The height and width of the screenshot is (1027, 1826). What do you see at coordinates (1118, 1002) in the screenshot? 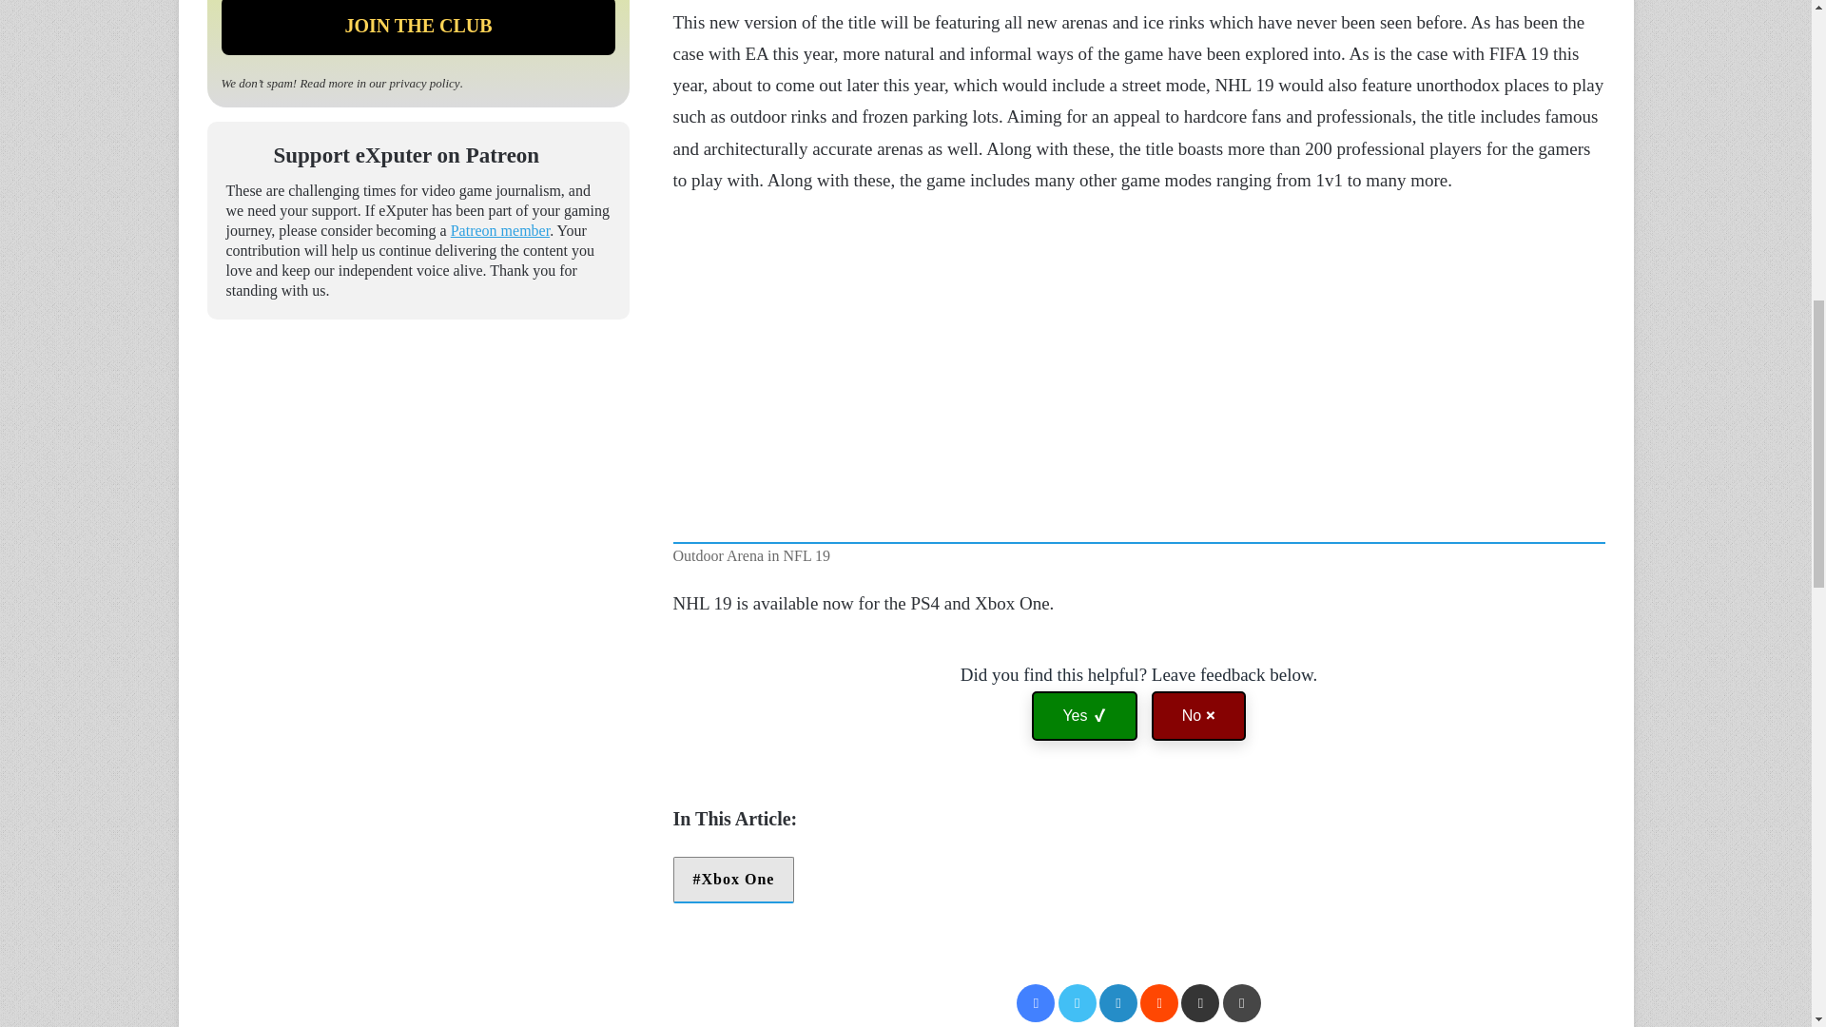
I see `LinkedIn` at bounding box center [1118, 1002].